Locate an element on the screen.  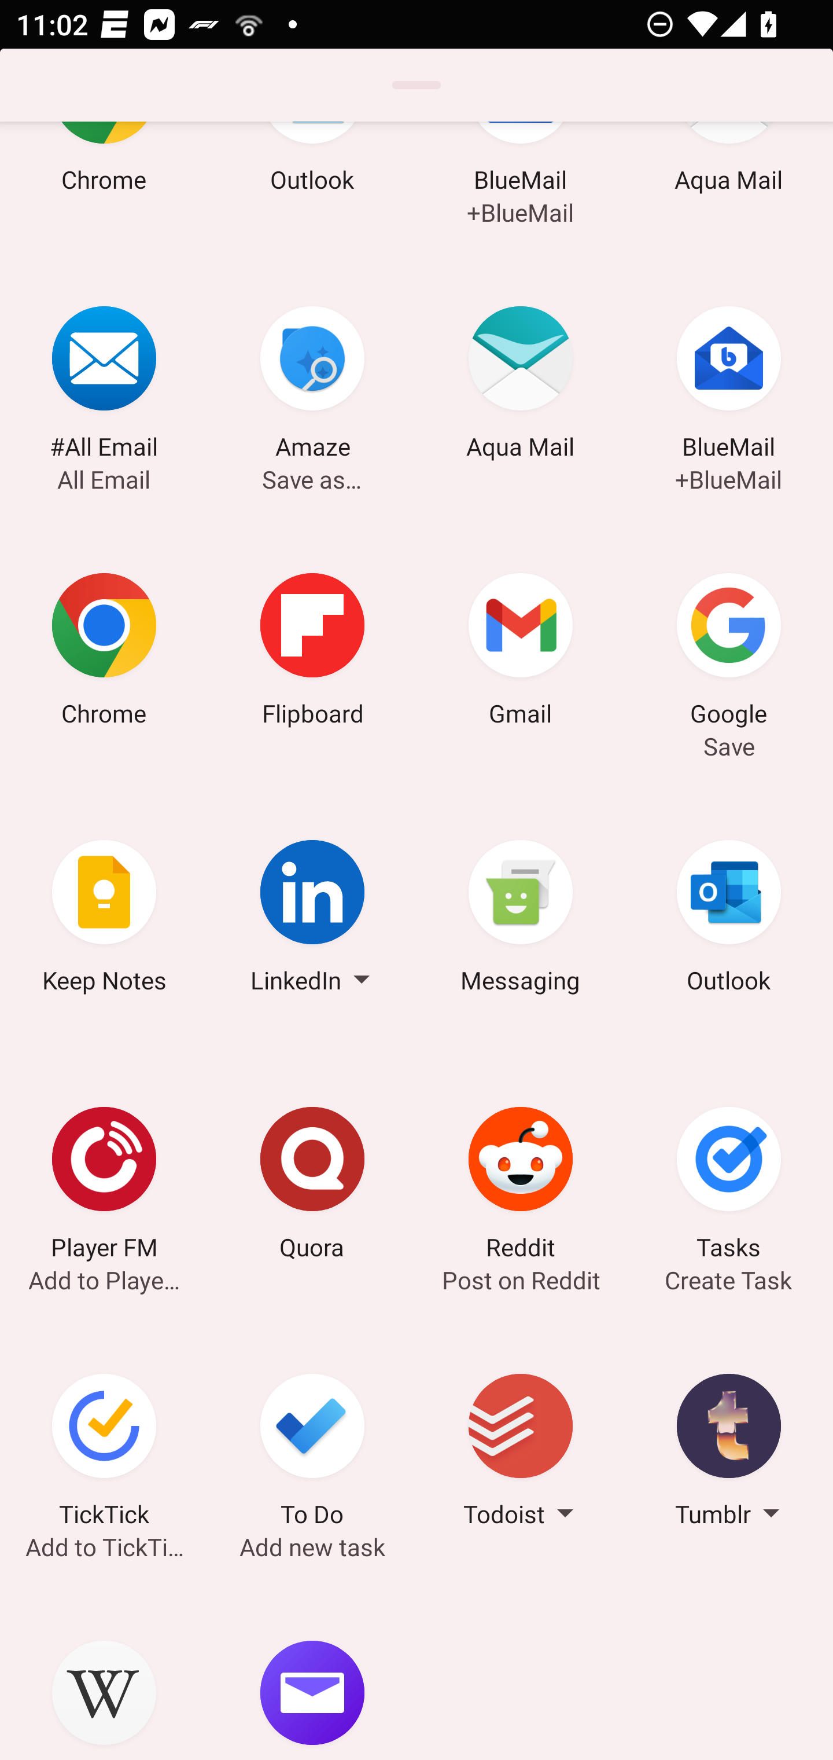
Chrome is located at coordinates (104, 652).